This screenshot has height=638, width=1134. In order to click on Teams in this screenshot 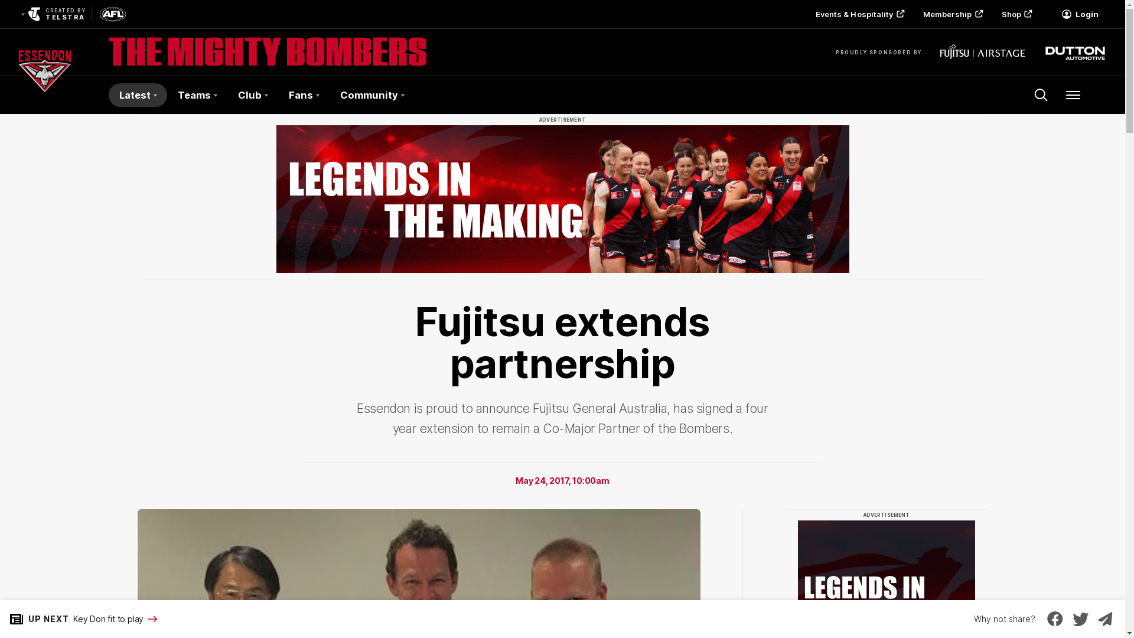, I will do `click(197, 95)`.